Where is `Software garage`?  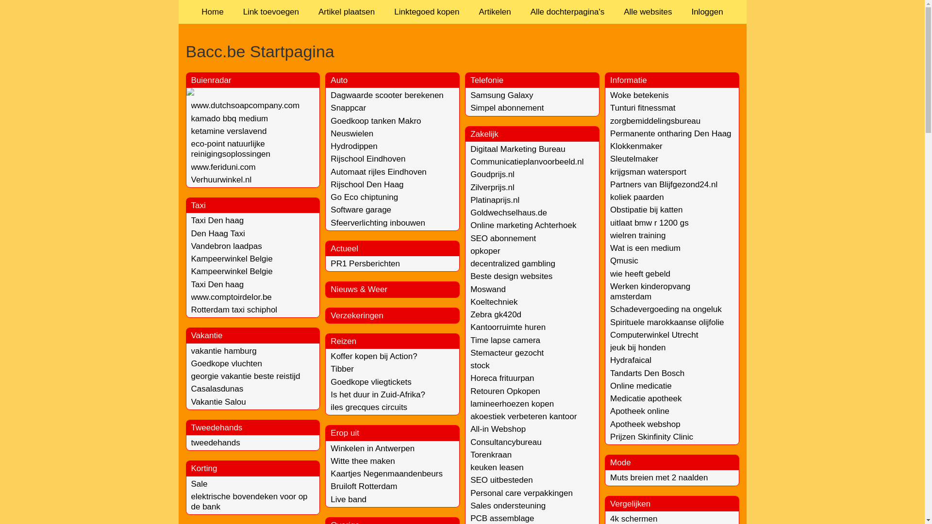
Software garage is located at coordinates (361, 210).